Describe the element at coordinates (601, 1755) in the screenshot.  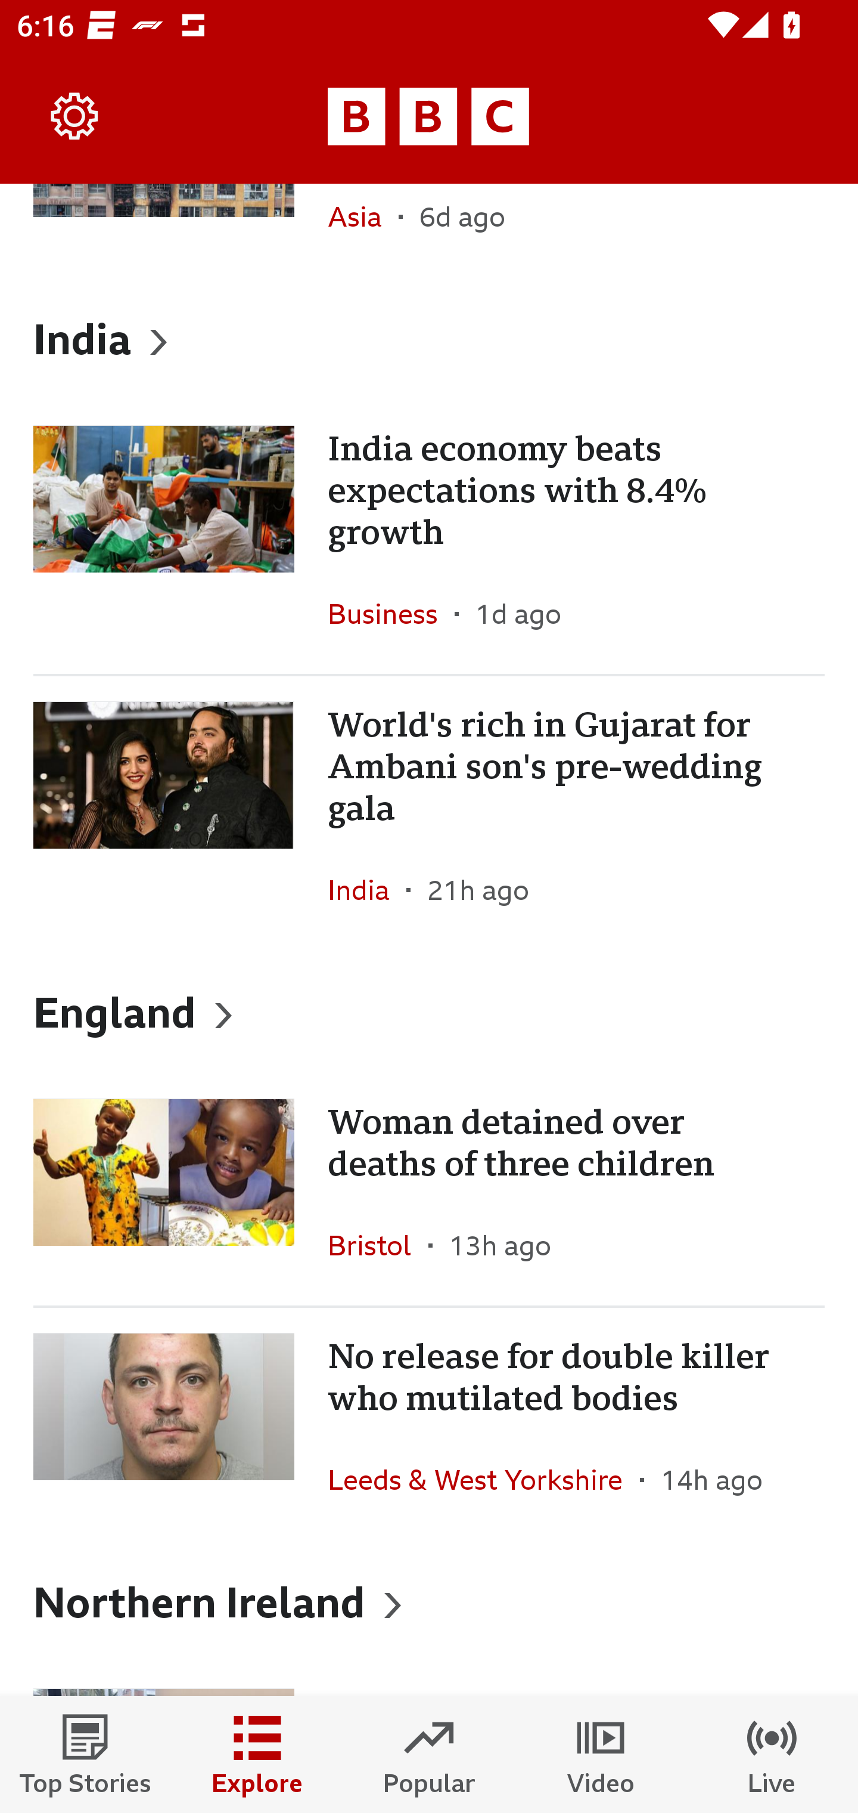
I see `Video` at that location.